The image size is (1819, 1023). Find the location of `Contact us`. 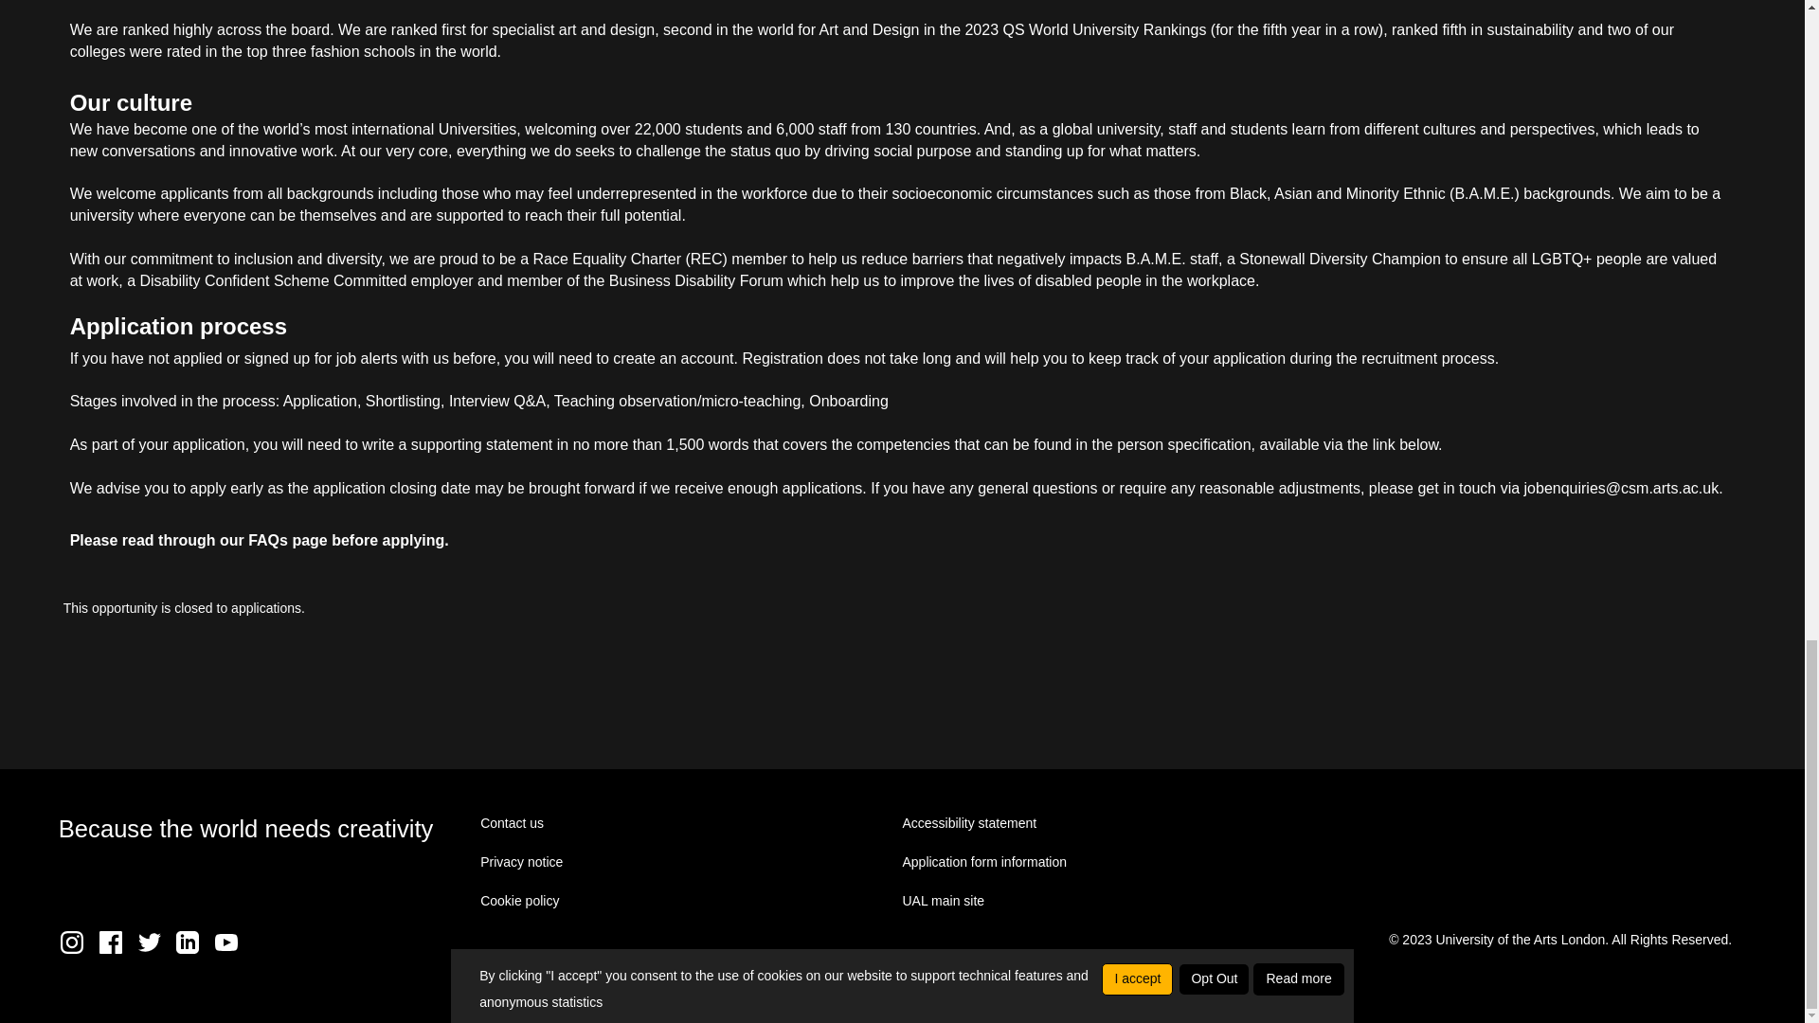

Contact us is located at coordinates (512, 822).